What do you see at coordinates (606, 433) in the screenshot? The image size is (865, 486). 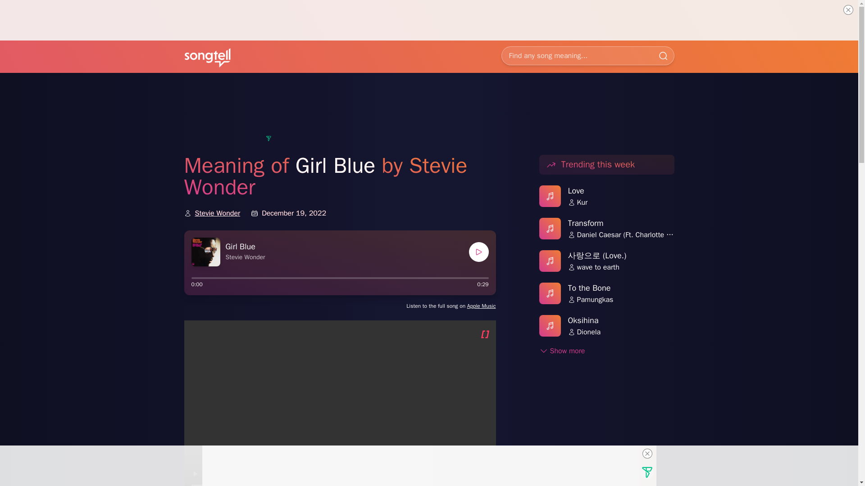 I see `3rd party ad content` at bounding box center [606, 433].